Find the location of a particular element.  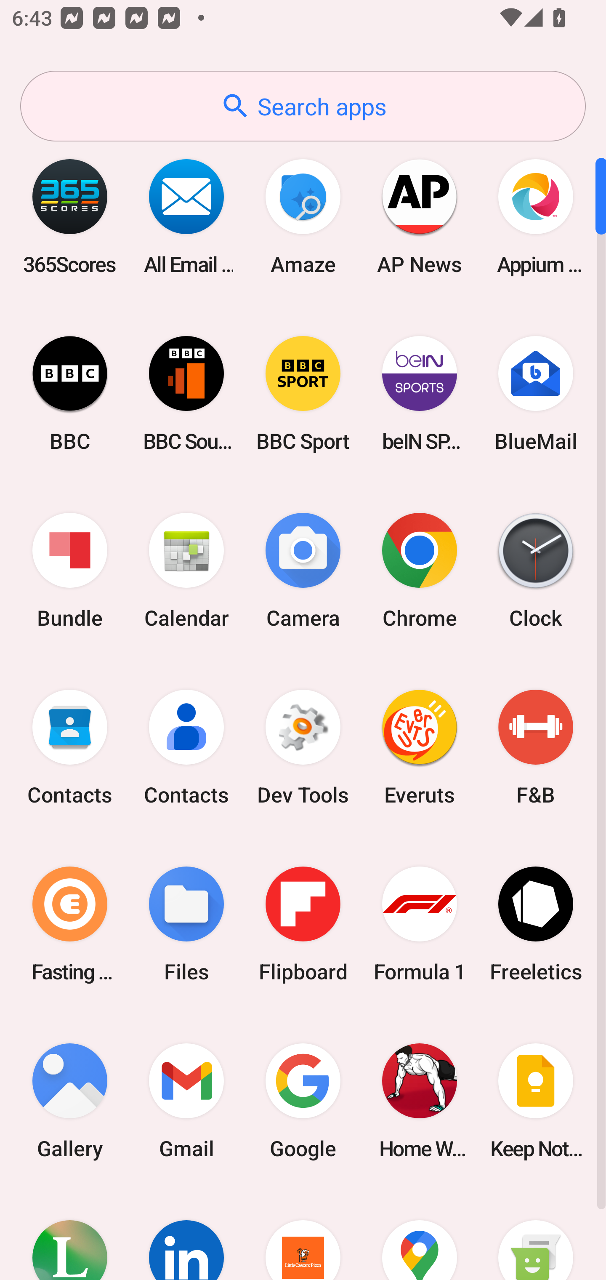

Contacts is located at coordinates (186, 747).